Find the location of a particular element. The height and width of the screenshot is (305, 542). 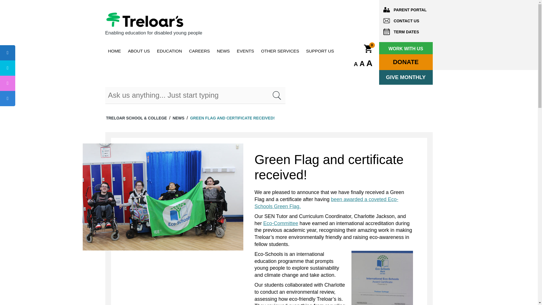

Go to News. is located at coordinates (178, 118).